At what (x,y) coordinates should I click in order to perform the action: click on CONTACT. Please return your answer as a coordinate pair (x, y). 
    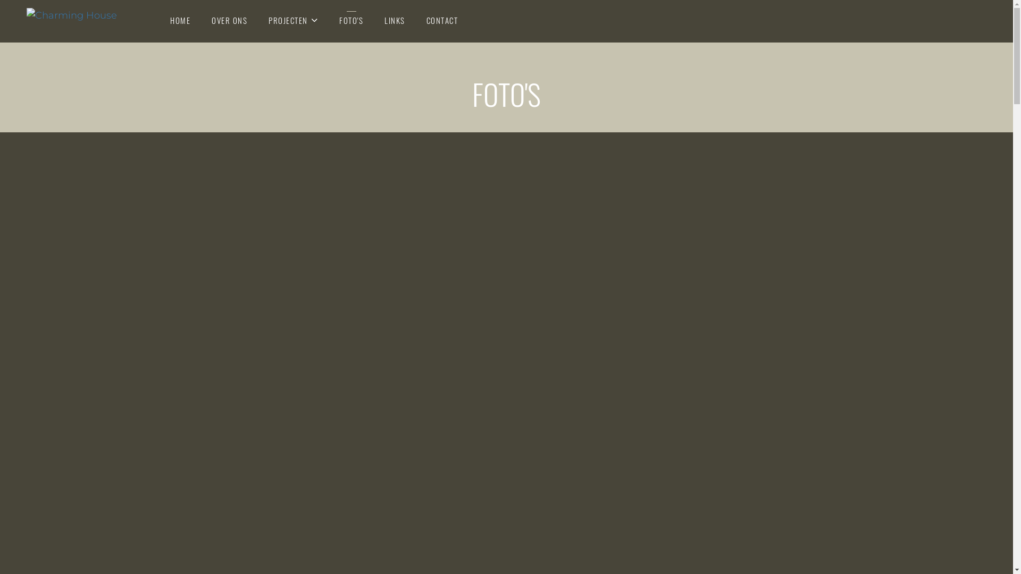
    Looking at the image, I should click on (442, 20).